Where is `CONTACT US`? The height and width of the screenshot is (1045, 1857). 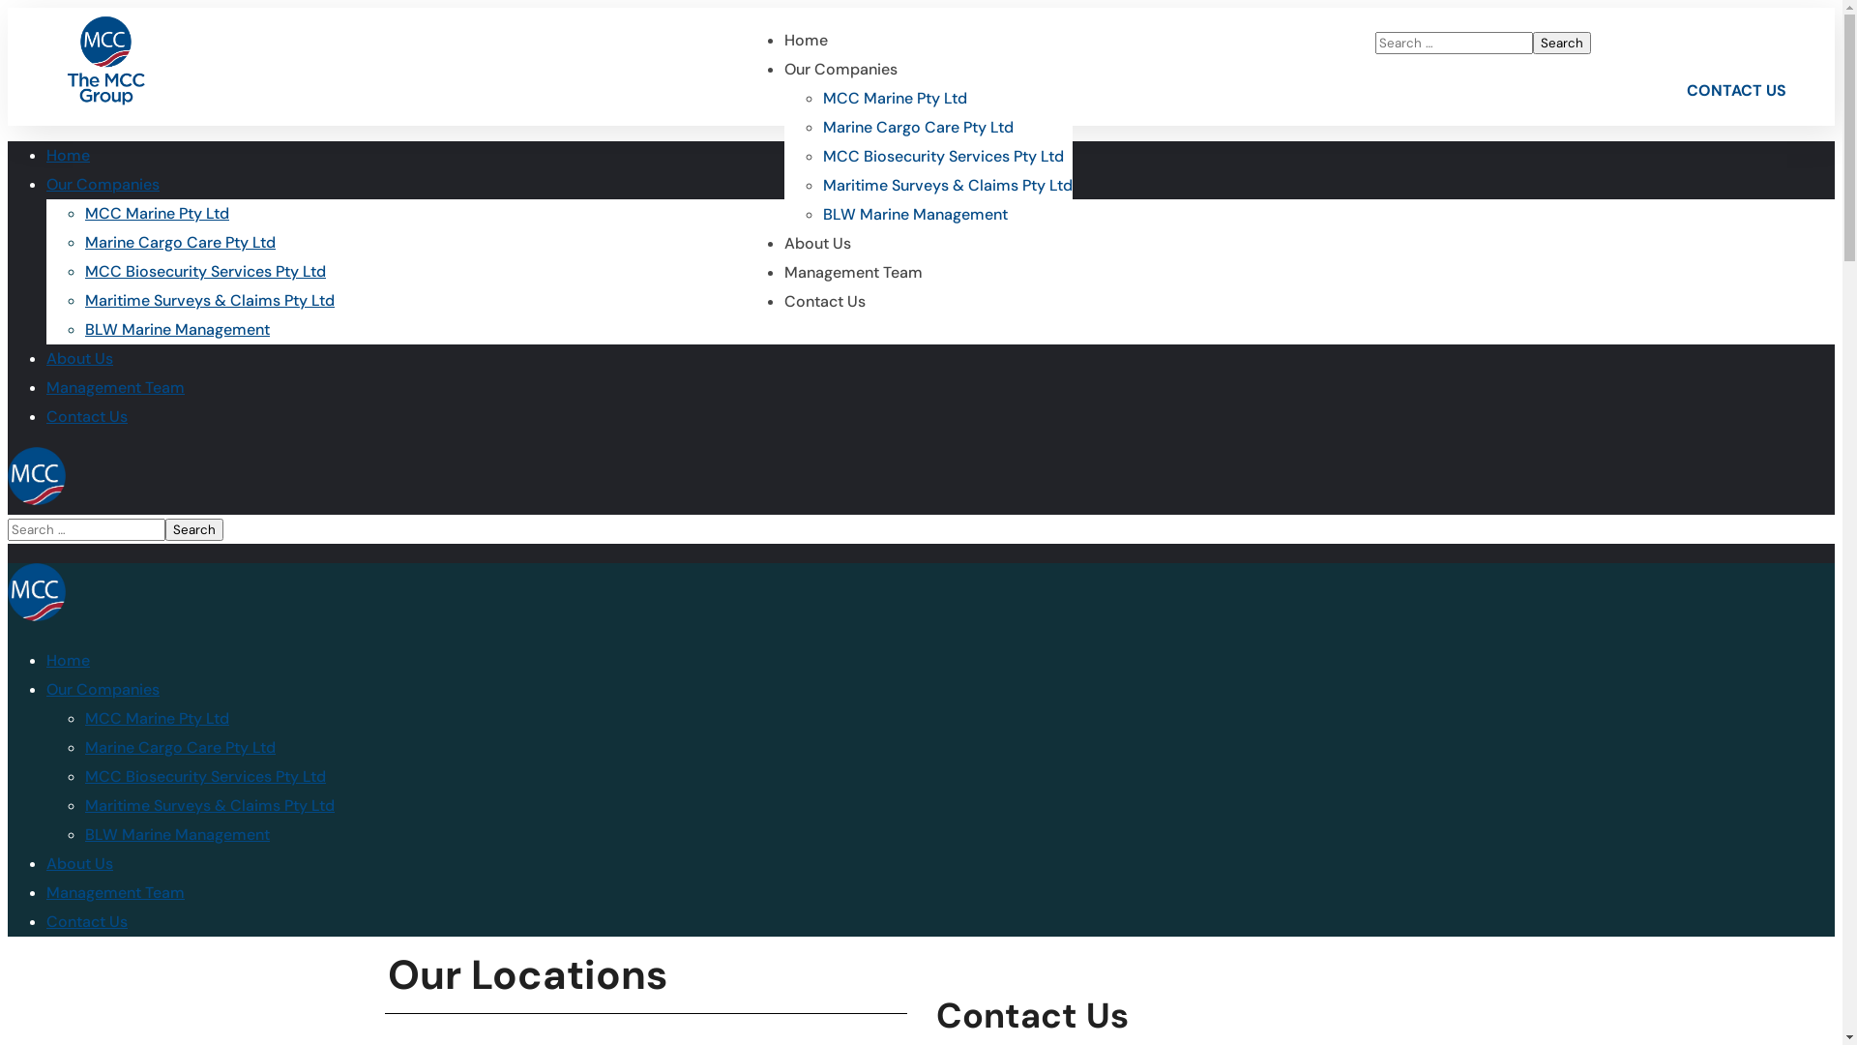 CONTACT US is located at coordinates (1737, 91).